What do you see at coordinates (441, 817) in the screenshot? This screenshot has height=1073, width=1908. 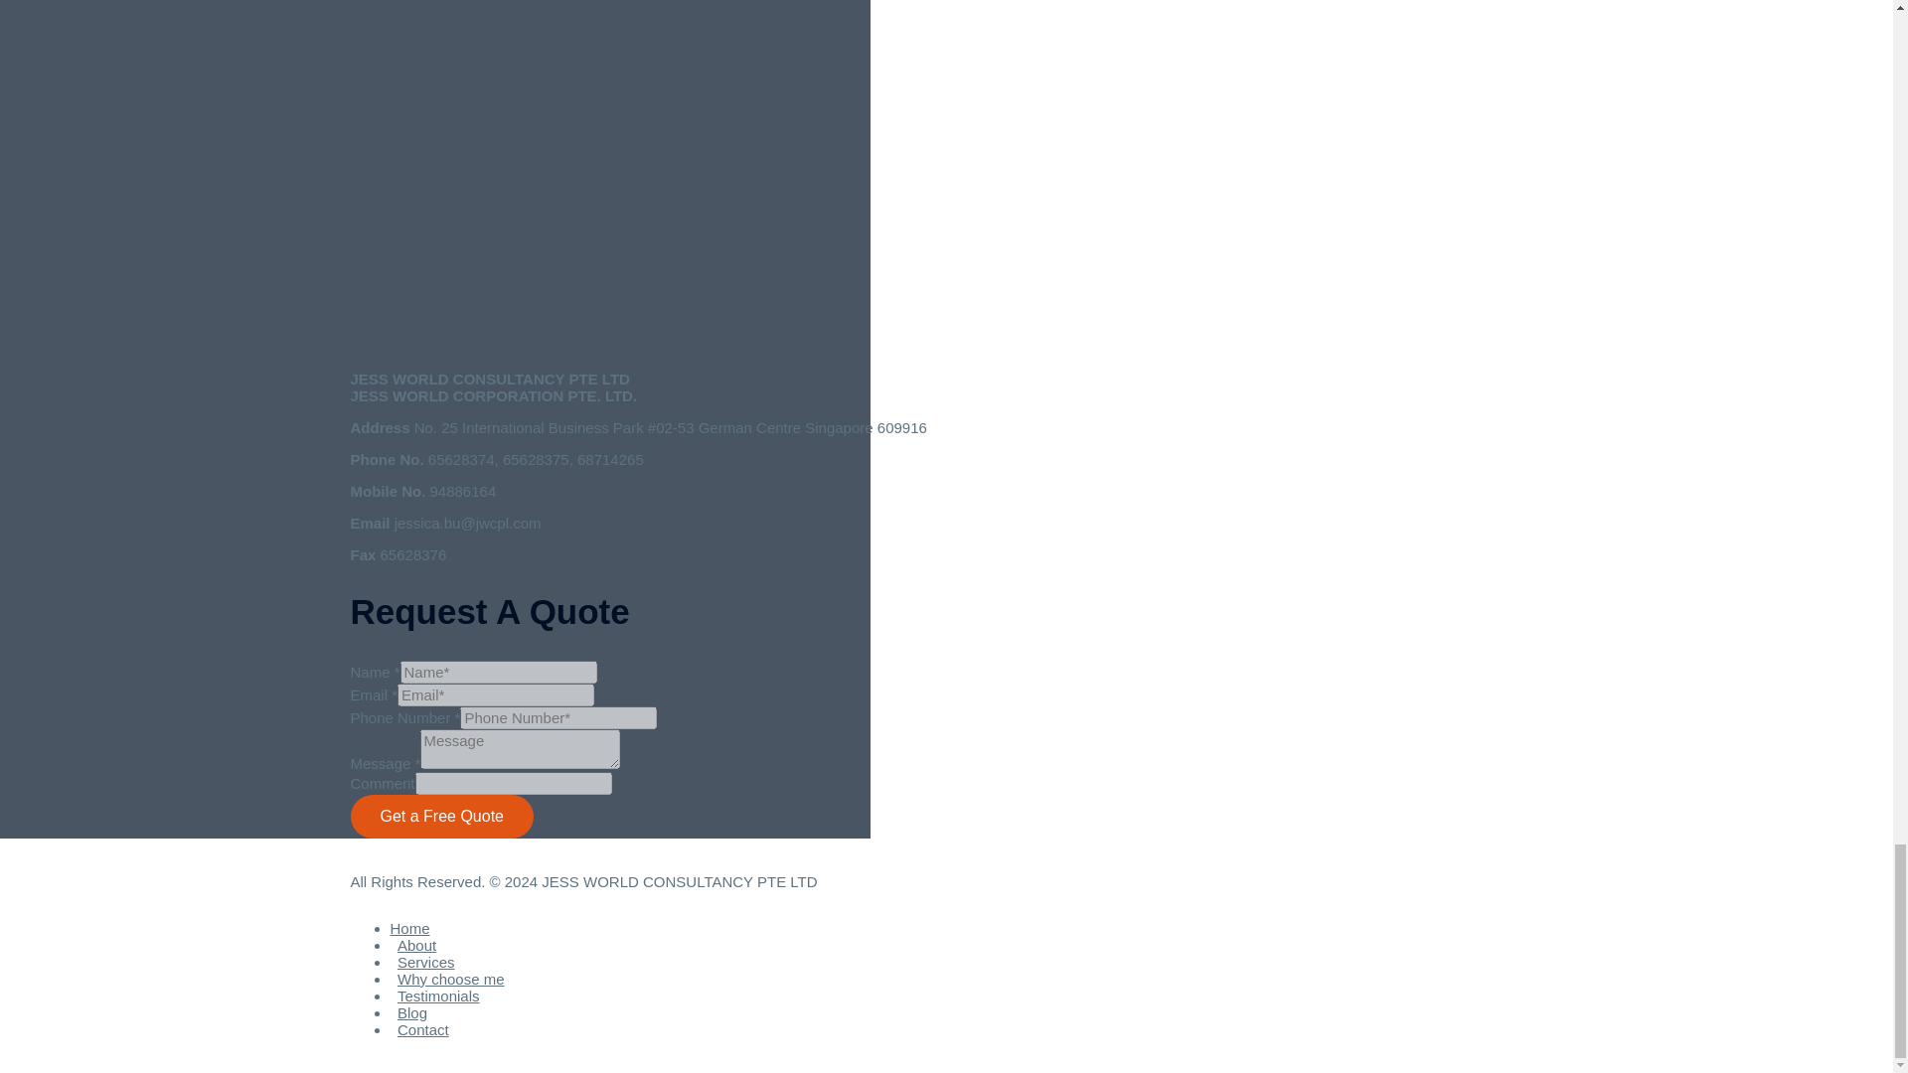 I see `Get a Free Quote` at bounding box center [441, 817].